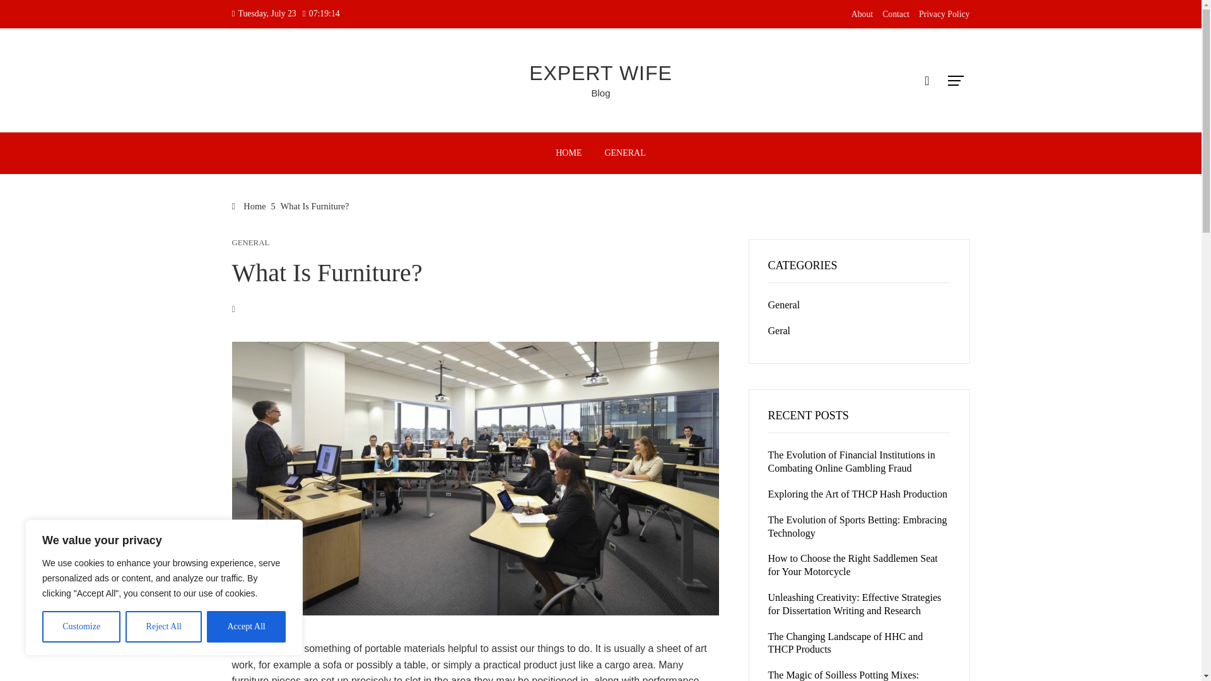 This screenshot has height=681, width=1211. Describe the element at coordinates (568, 153) in the screenshot. I see `HOME` at that location.